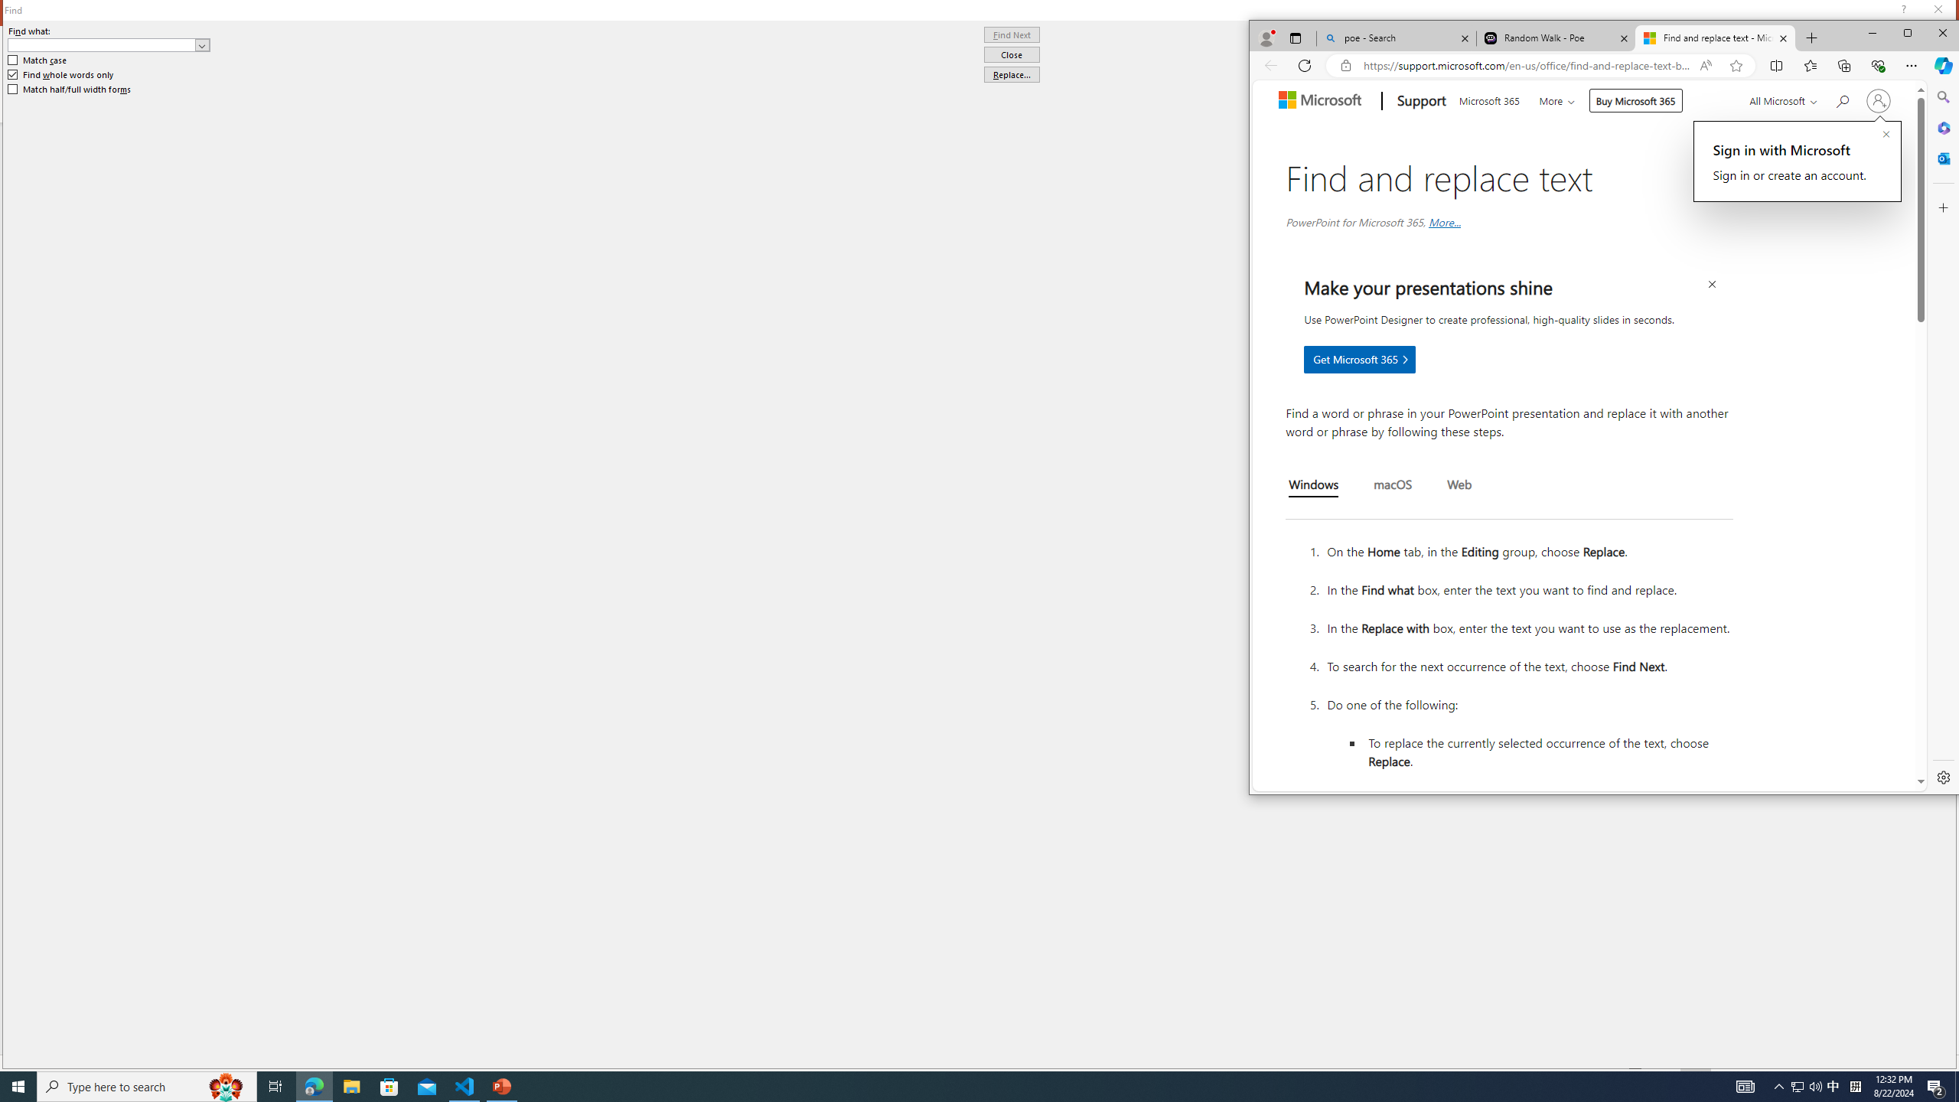 This screenshot has width=1959, height=1102. I want to click on Close tab, so click(1783, 38).